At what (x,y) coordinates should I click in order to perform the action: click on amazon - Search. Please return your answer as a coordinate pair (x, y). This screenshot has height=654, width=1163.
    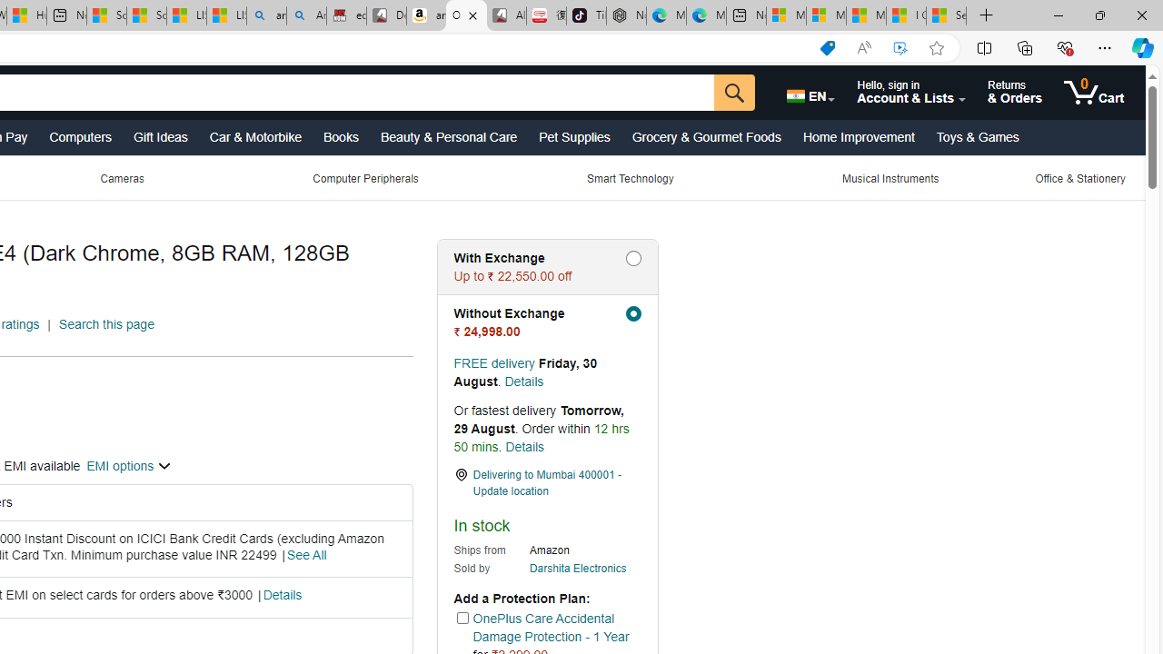
    Looking at the image, I should click on (265, 16).